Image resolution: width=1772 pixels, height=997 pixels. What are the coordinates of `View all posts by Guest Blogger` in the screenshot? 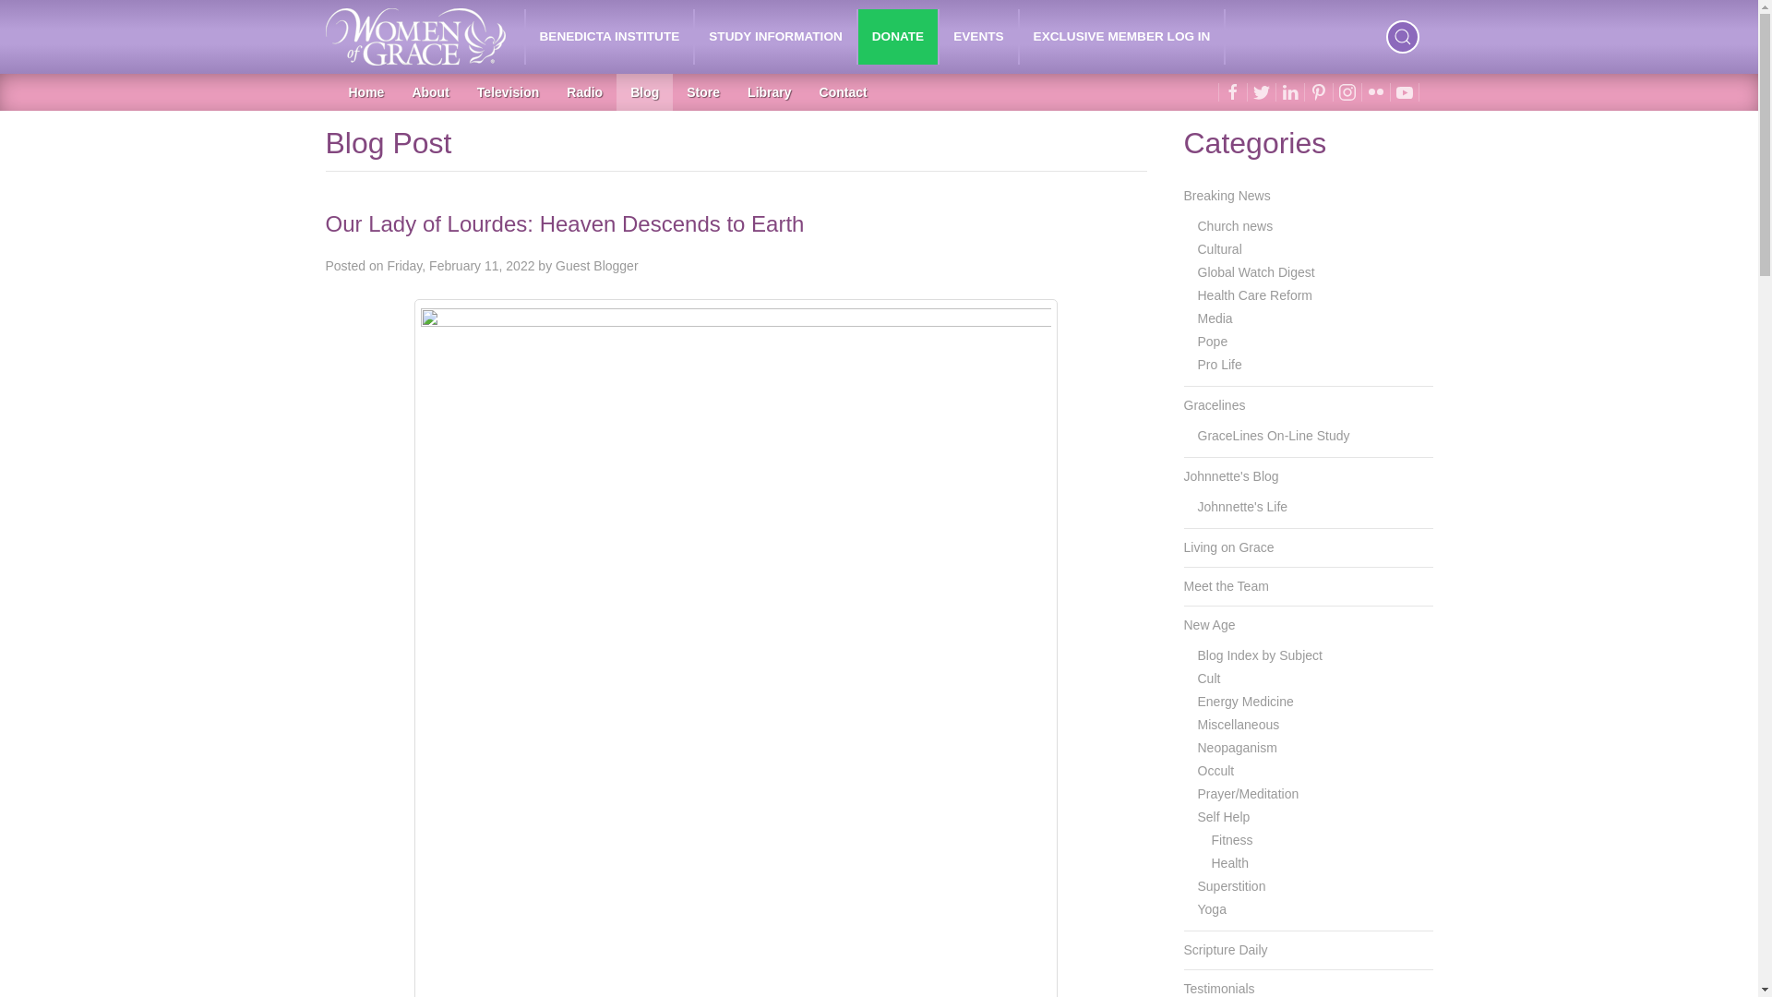 It's located at (596, 265).